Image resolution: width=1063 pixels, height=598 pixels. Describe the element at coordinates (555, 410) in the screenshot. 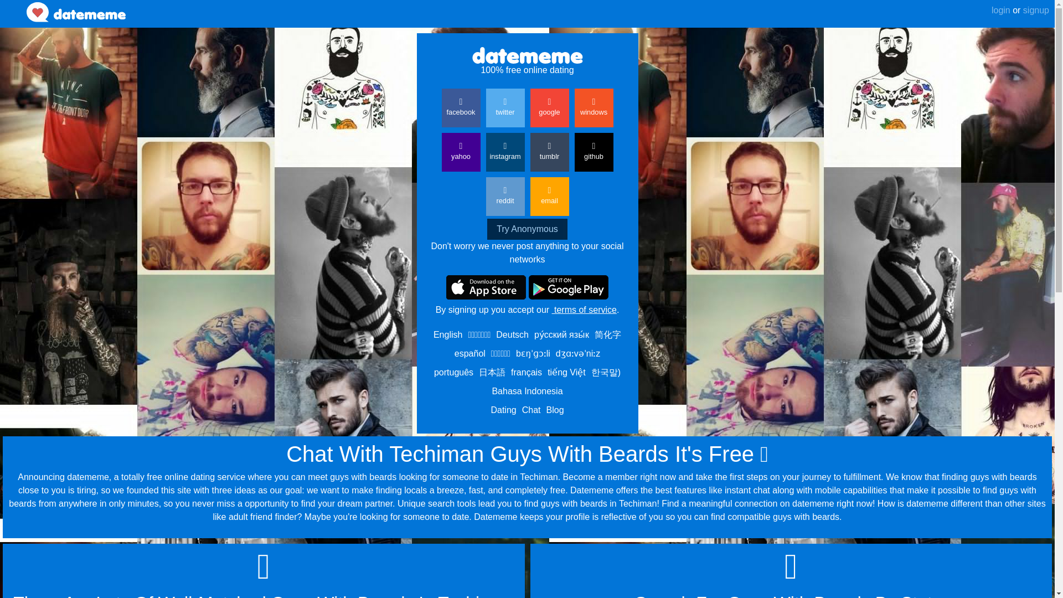

I see `Blog` at that location.